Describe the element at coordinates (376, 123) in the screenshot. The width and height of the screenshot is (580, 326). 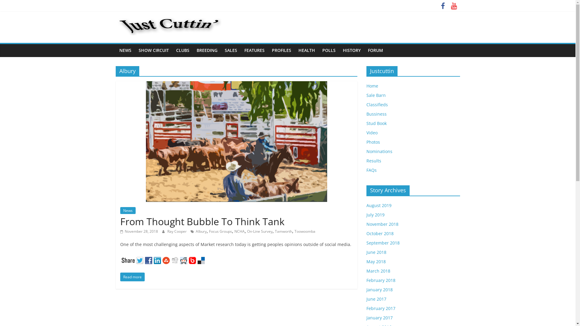
I see `Stud Book` at that location.